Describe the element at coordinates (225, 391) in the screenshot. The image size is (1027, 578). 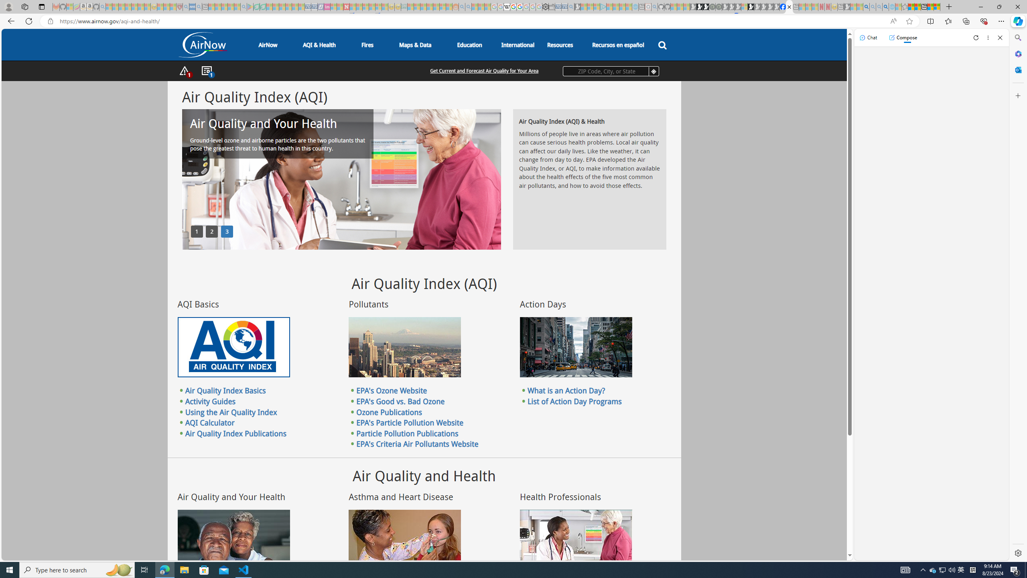
I see `Air Quality Index Basics` at that location.